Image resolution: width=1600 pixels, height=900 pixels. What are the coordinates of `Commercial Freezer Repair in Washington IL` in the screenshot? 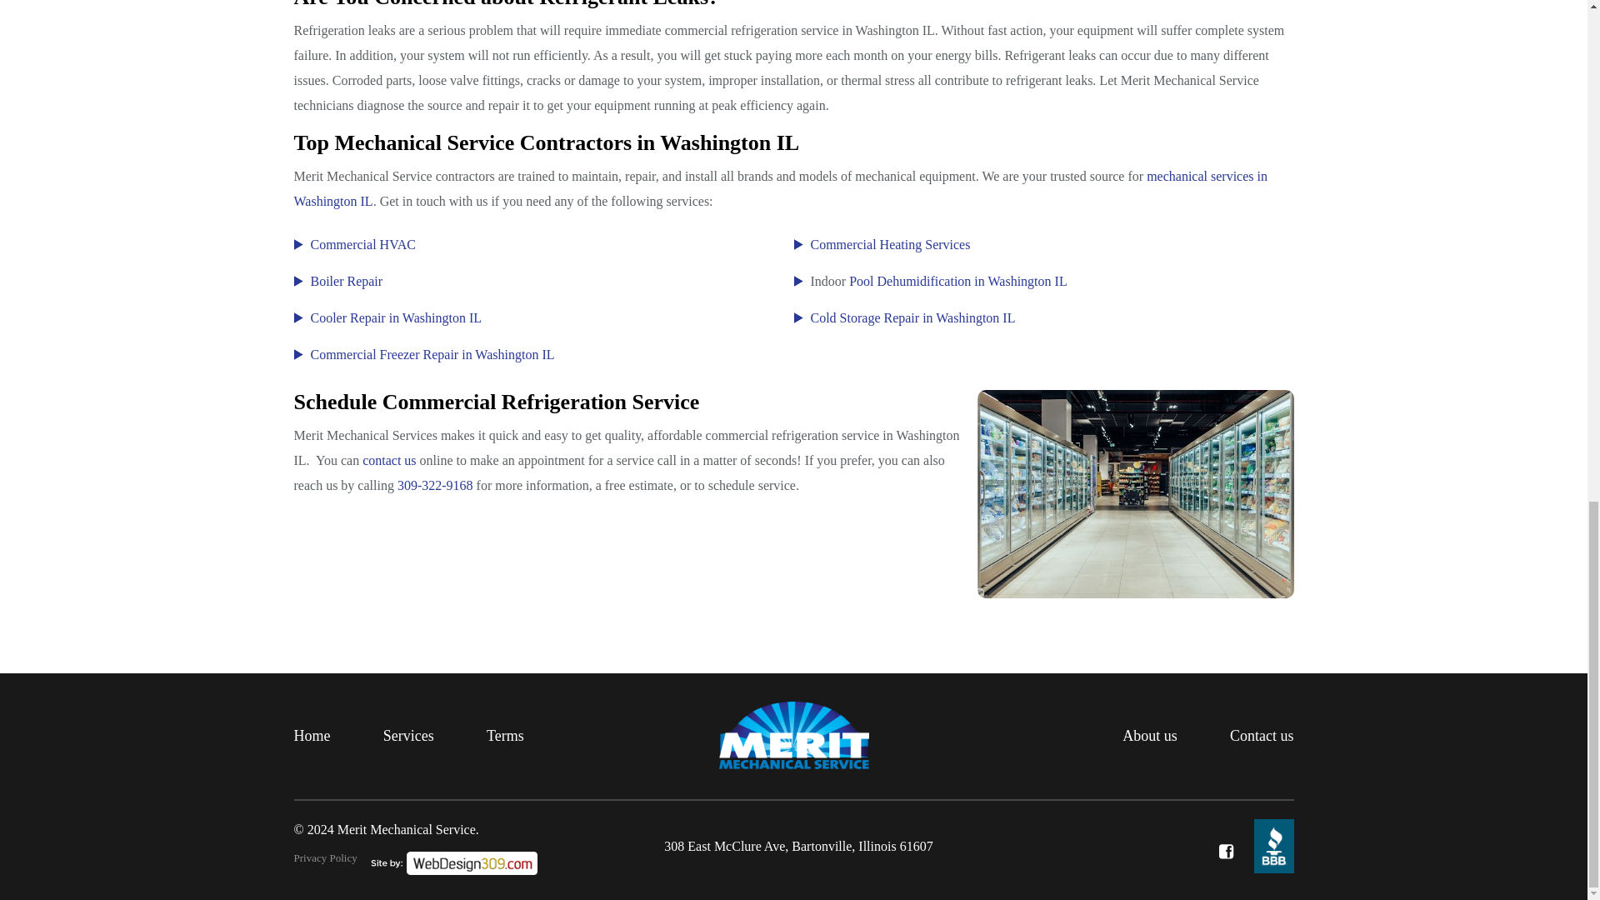 It's located at (432, 354).